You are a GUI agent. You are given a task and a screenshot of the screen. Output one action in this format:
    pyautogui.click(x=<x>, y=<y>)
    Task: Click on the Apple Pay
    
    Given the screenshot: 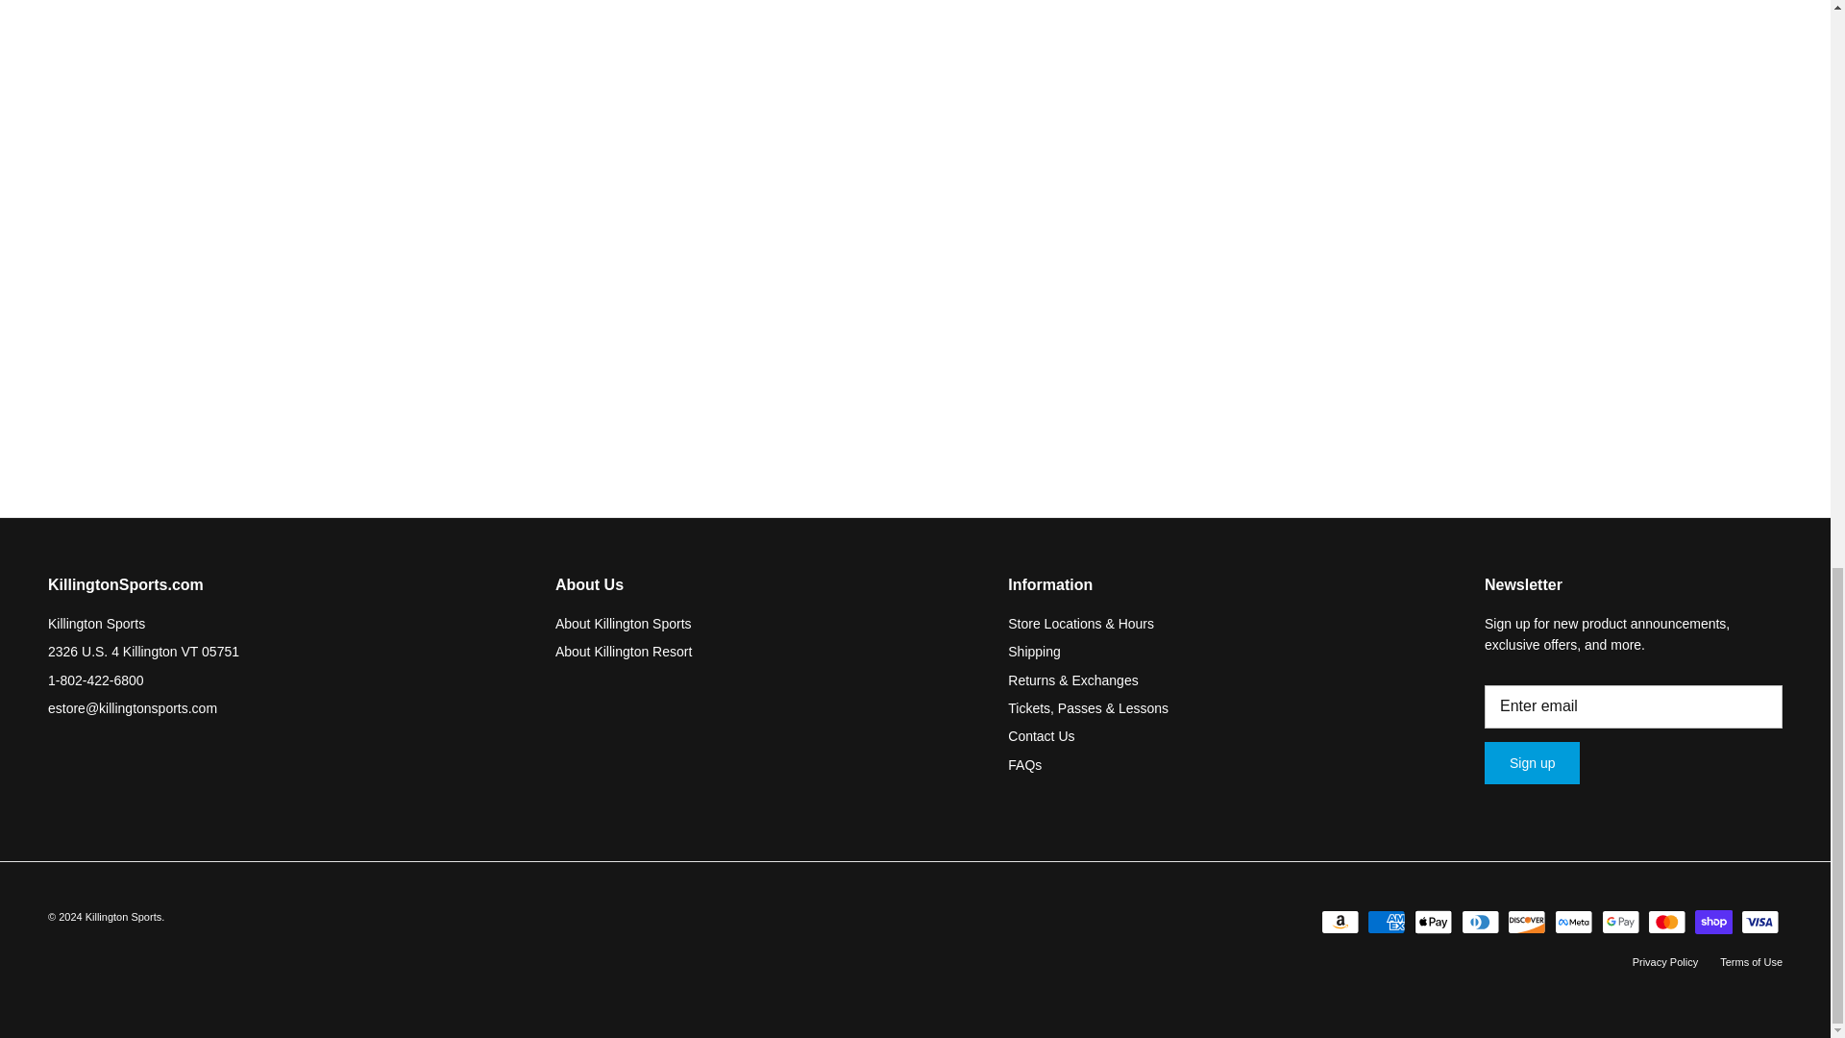 What is the action you would take?
    pyautogui.click(x=1434, y=923)
    